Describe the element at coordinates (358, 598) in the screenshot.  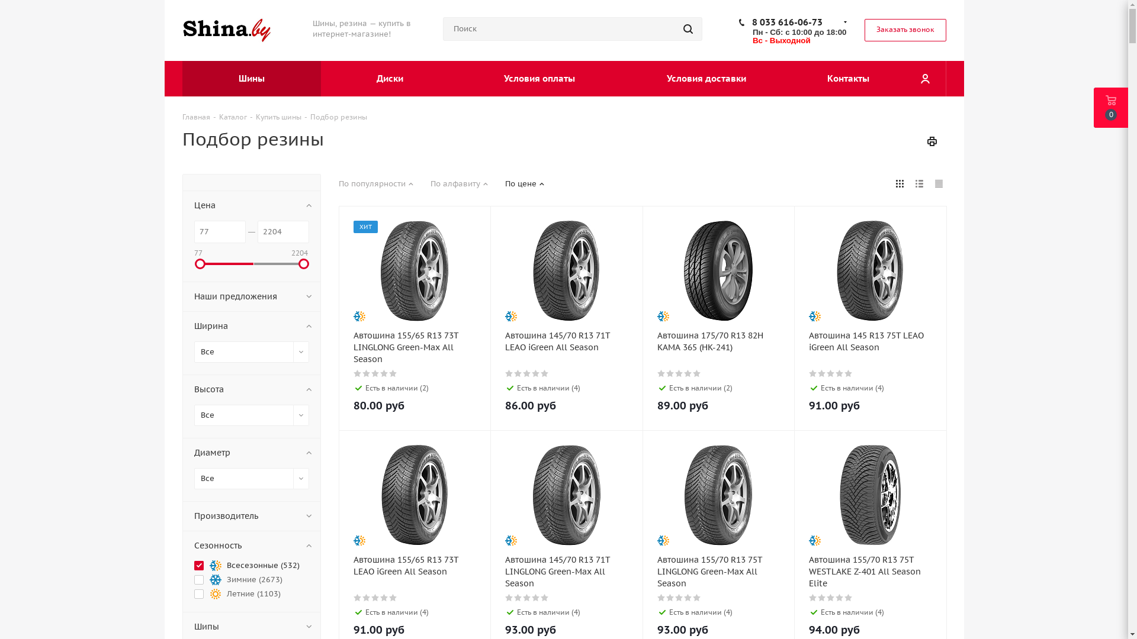
I see `1` at that location.